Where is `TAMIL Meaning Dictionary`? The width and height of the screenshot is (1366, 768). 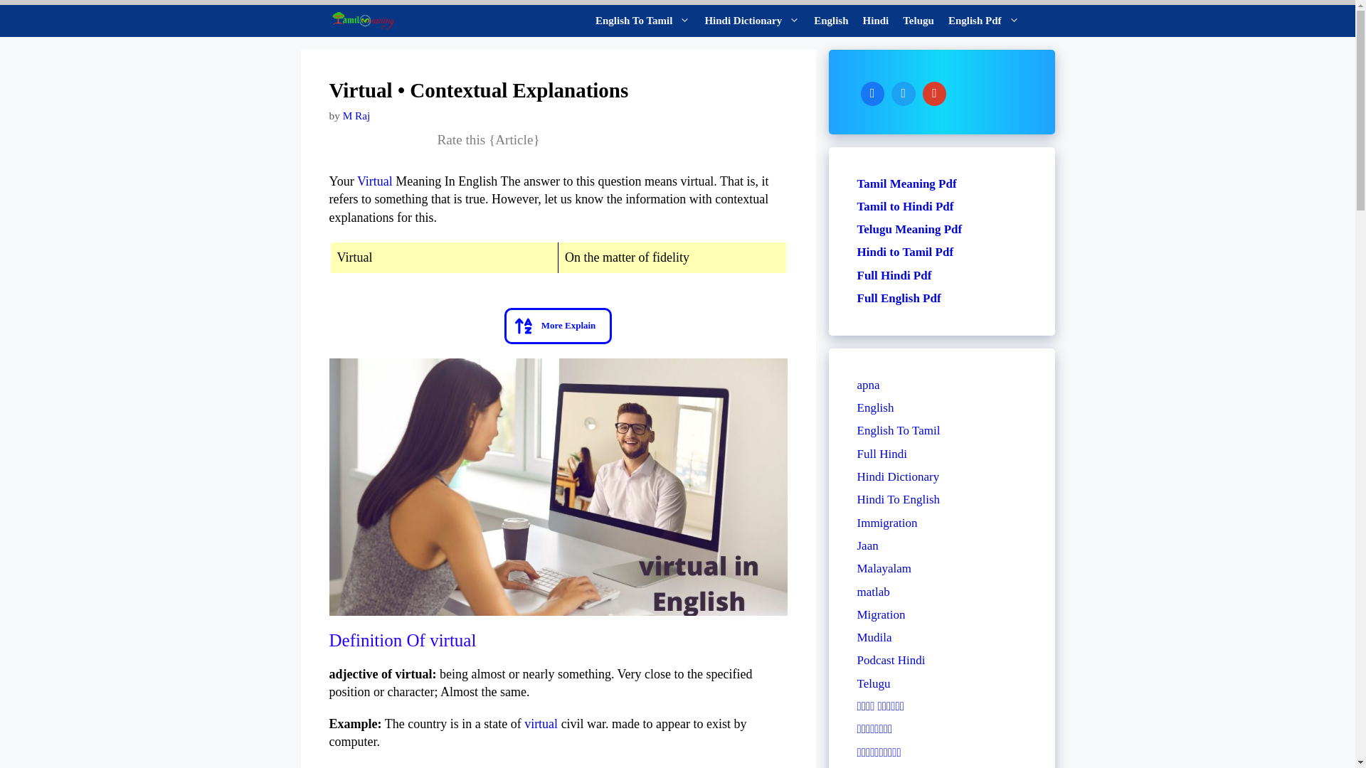 TAMIL Meaning Dictionary is located at coordinates (361, 20).